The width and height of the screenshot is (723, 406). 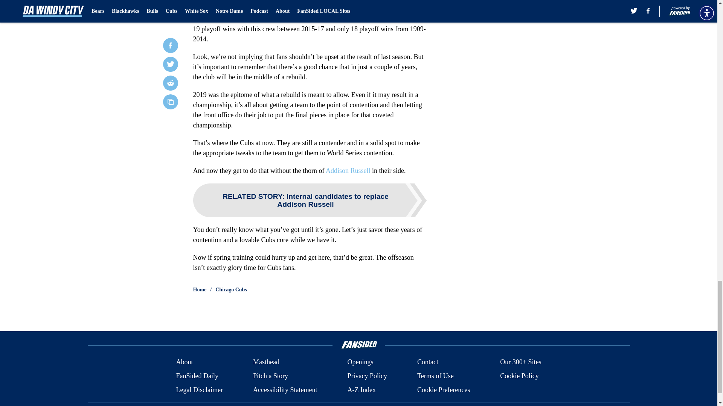 I want to click on Addison Russell, so click(x=348, y=171).